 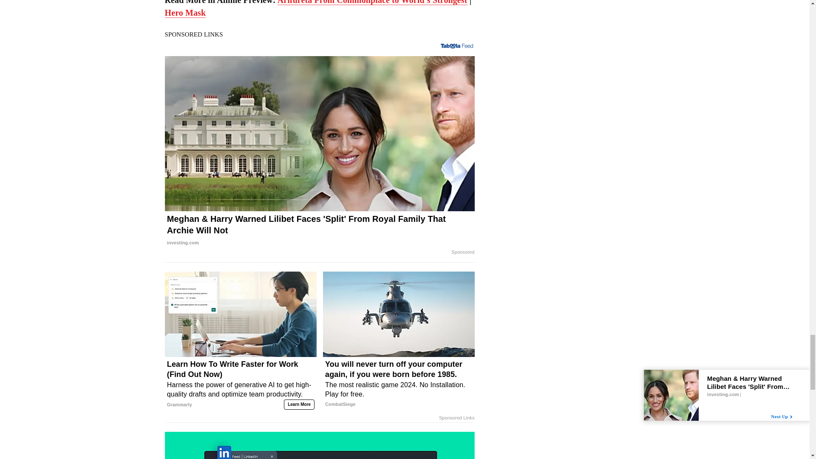 I want to click on Hero Mask, so click(x=185, y=13).